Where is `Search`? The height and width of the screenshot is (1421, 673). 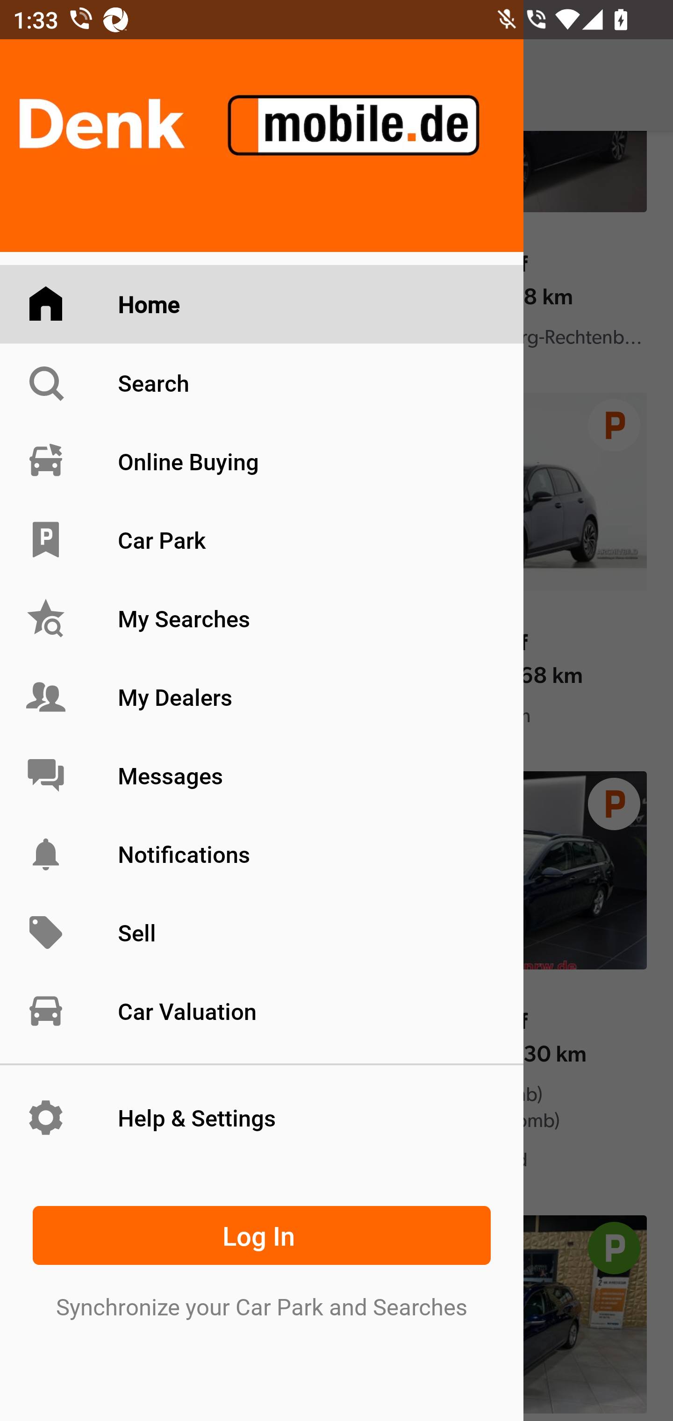
Search is located at coordinates (262, 382).